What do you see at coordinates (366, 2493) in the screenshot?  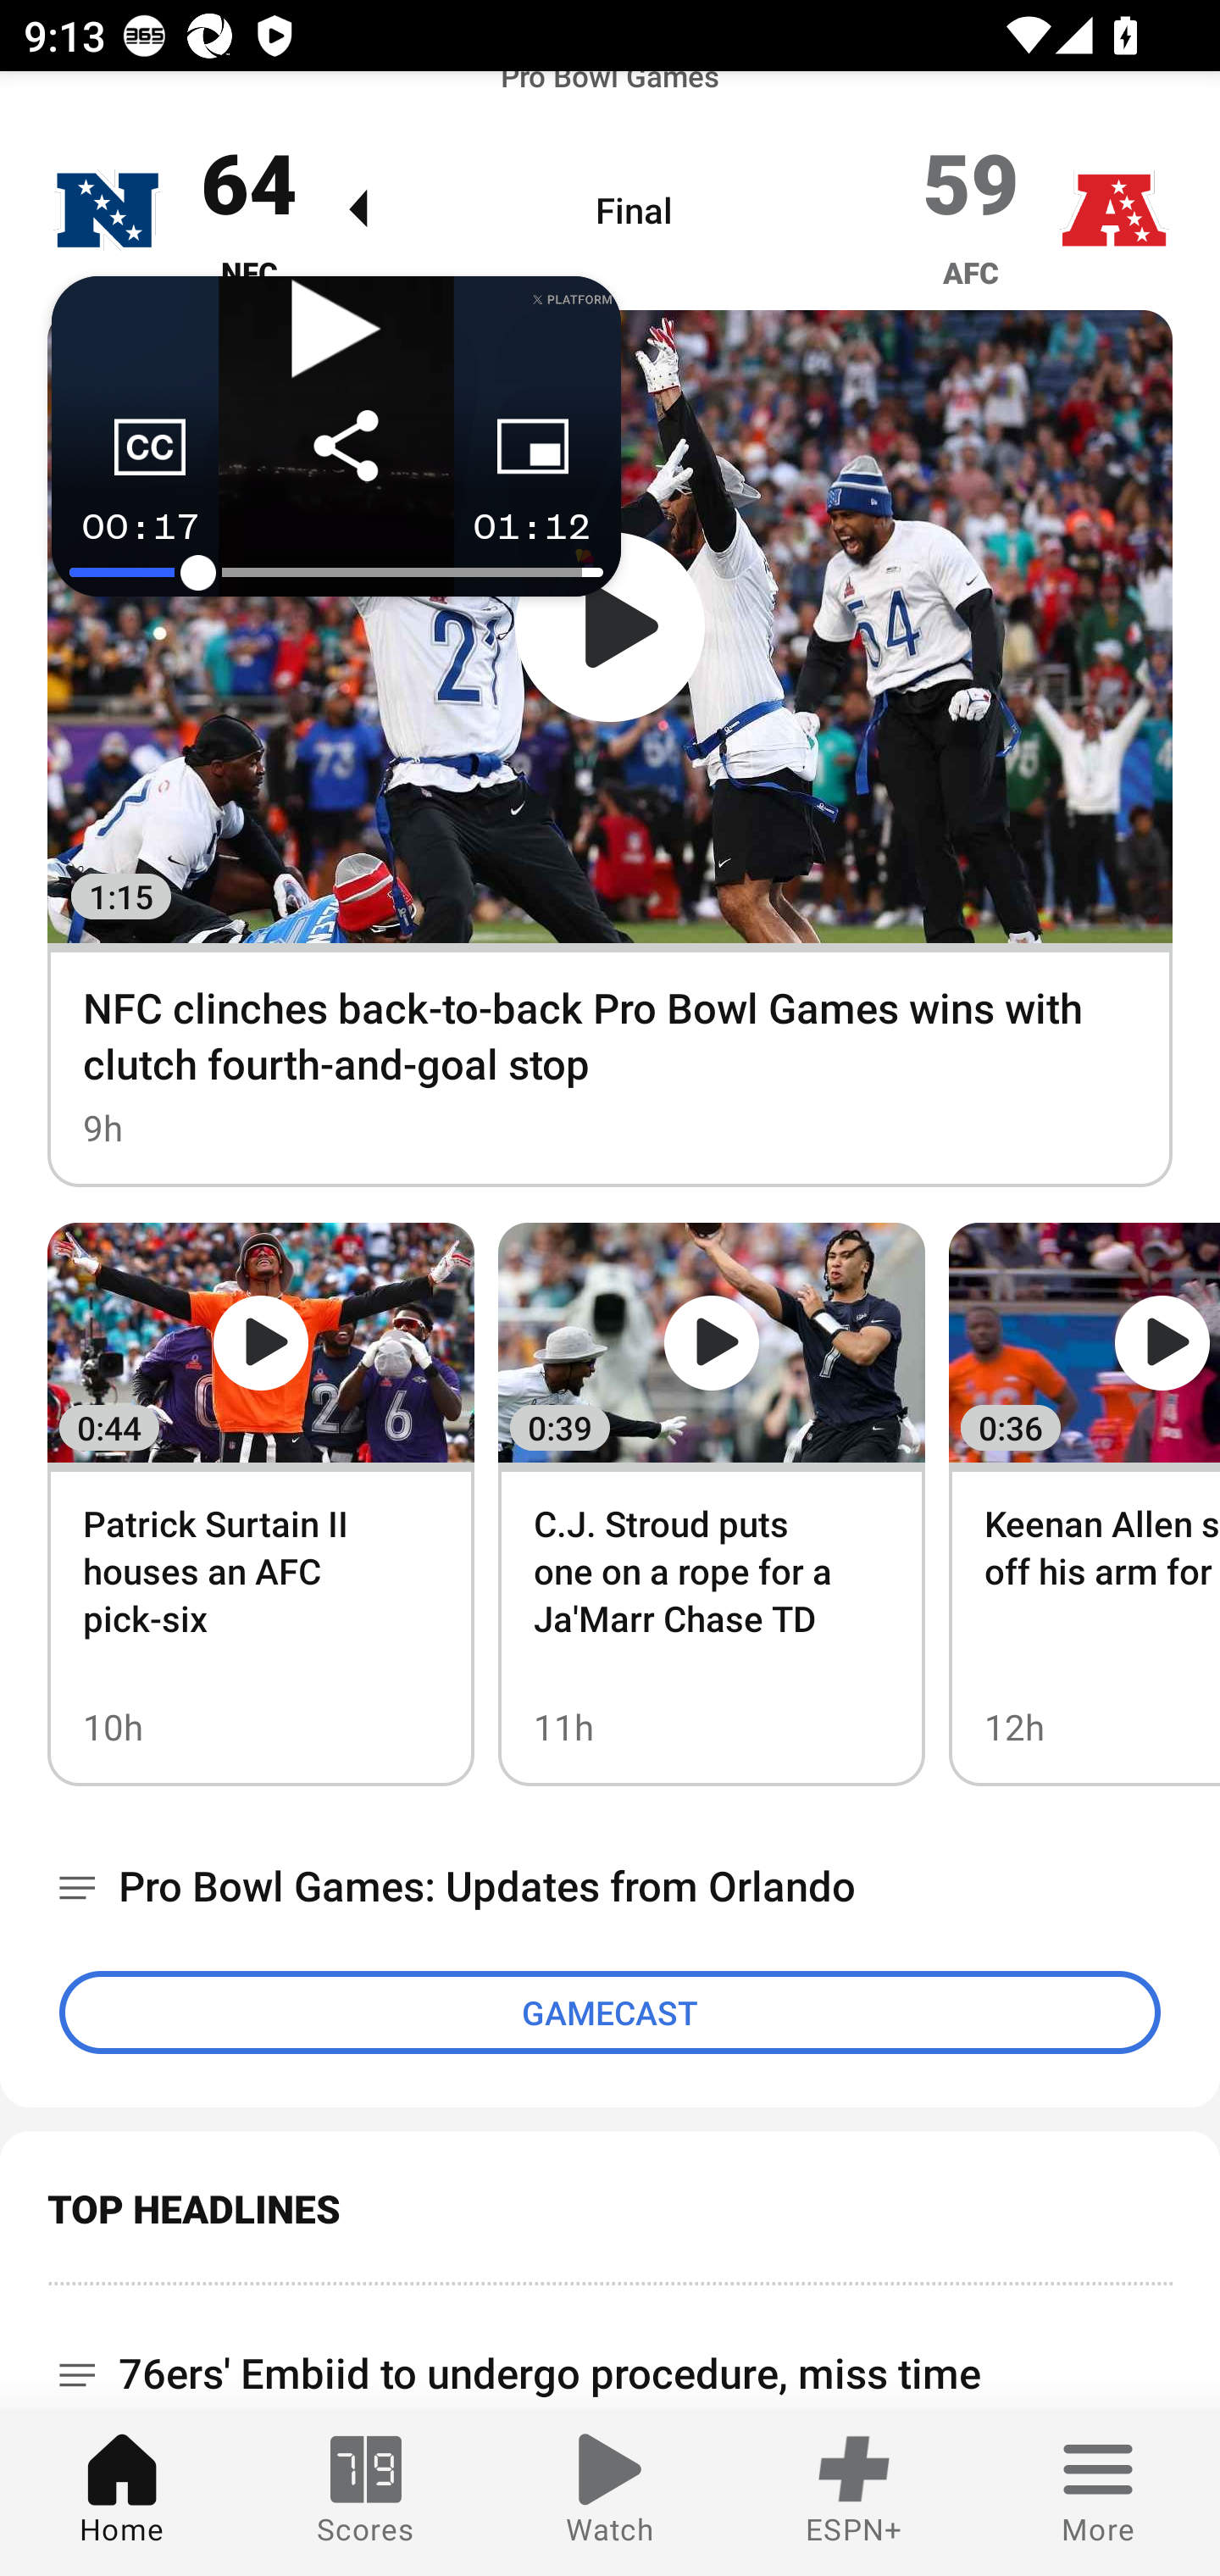 I see `Scores` at bounding box center [366, 2493].